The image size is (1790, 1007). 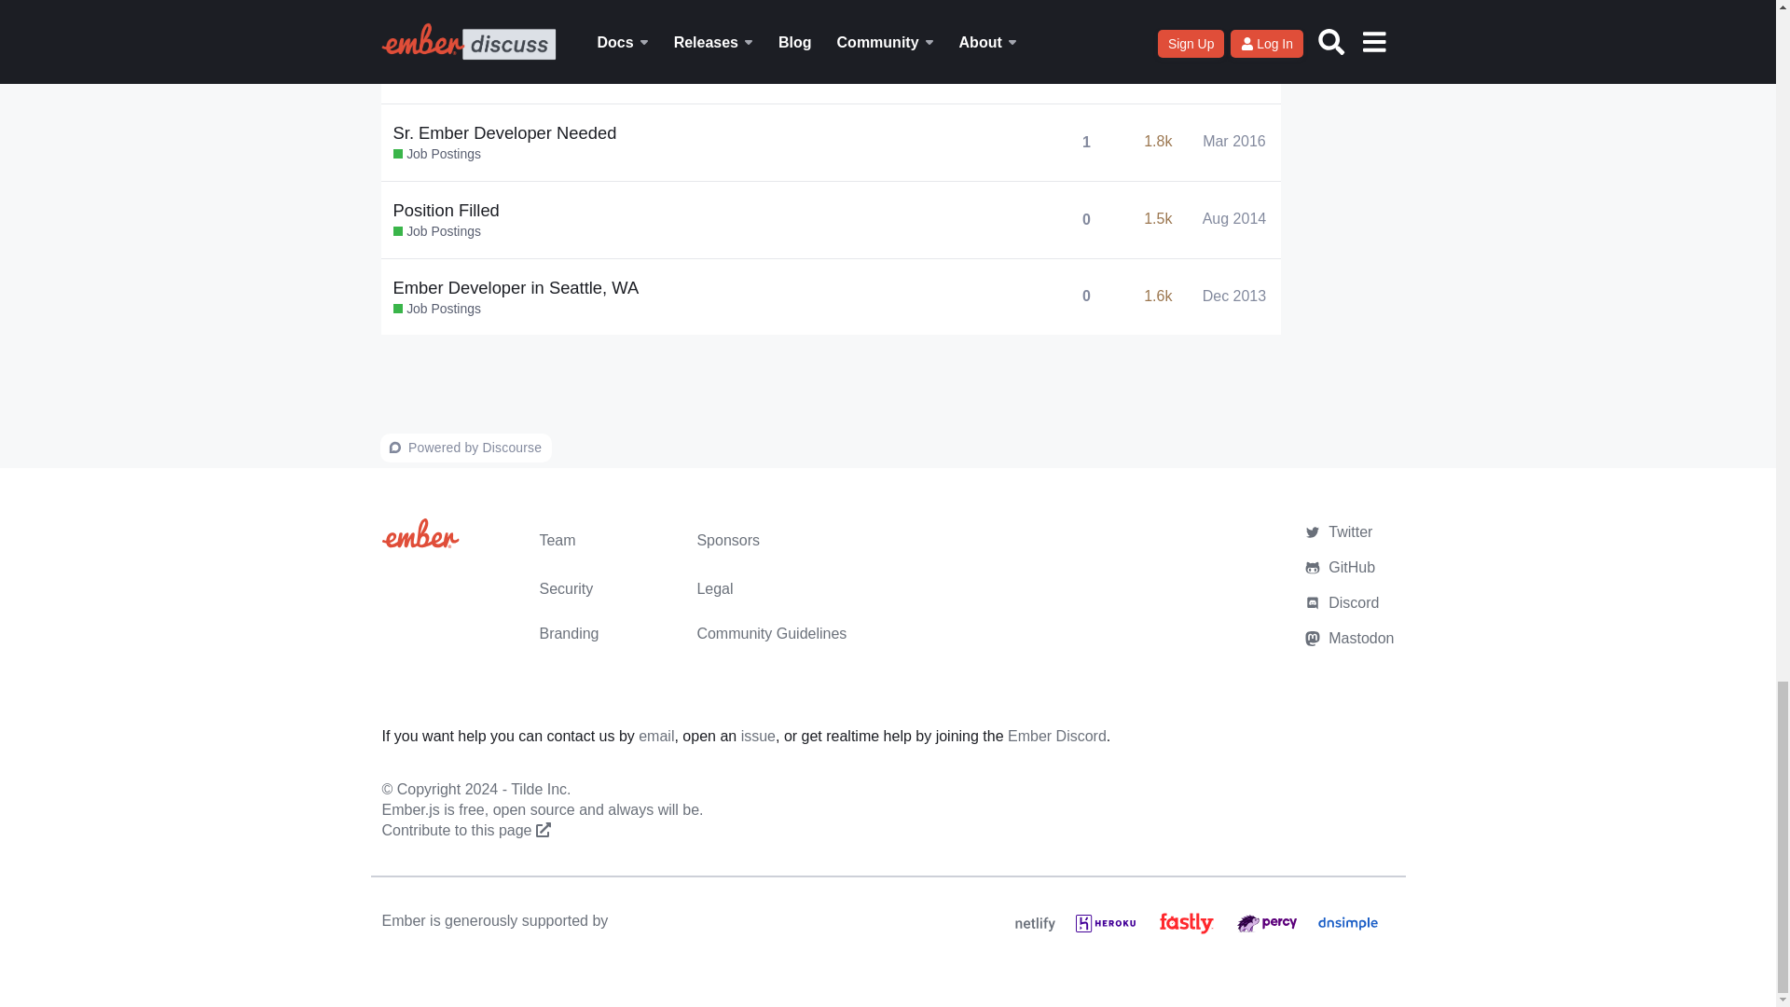 I want to click on Created: Feb 8, 2018 11:10 pm, so click(x=1237, y=13).